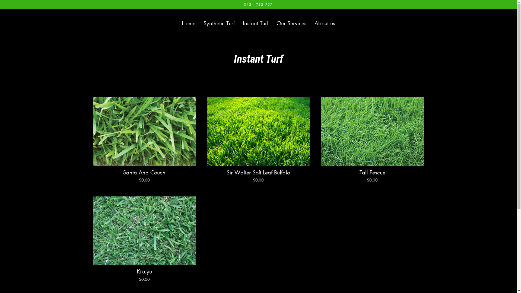  Describe the element at coordinates (291, 23) in the screenshot. I see `Our Services` at that location.